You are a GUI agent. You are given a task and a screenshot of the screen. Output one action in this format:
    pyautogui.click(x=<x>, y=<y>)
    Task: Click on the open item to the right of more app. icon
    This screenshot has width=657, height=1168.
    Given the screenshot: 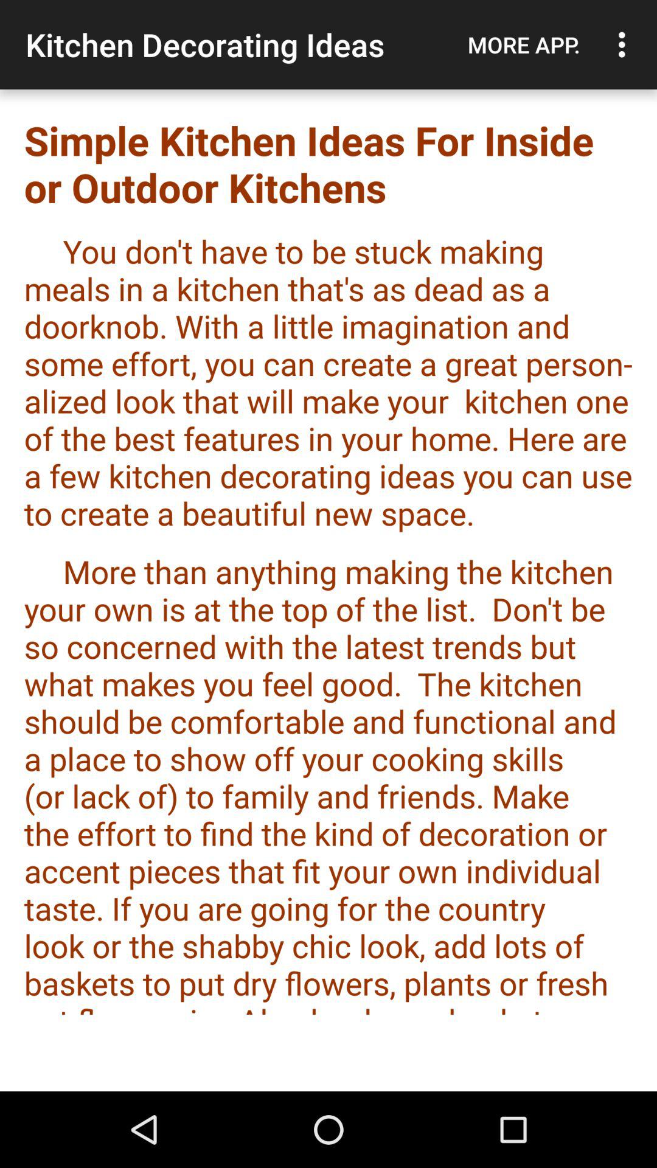 What is the action you would take?
    pyautogui.click(x=625, y=44)
    